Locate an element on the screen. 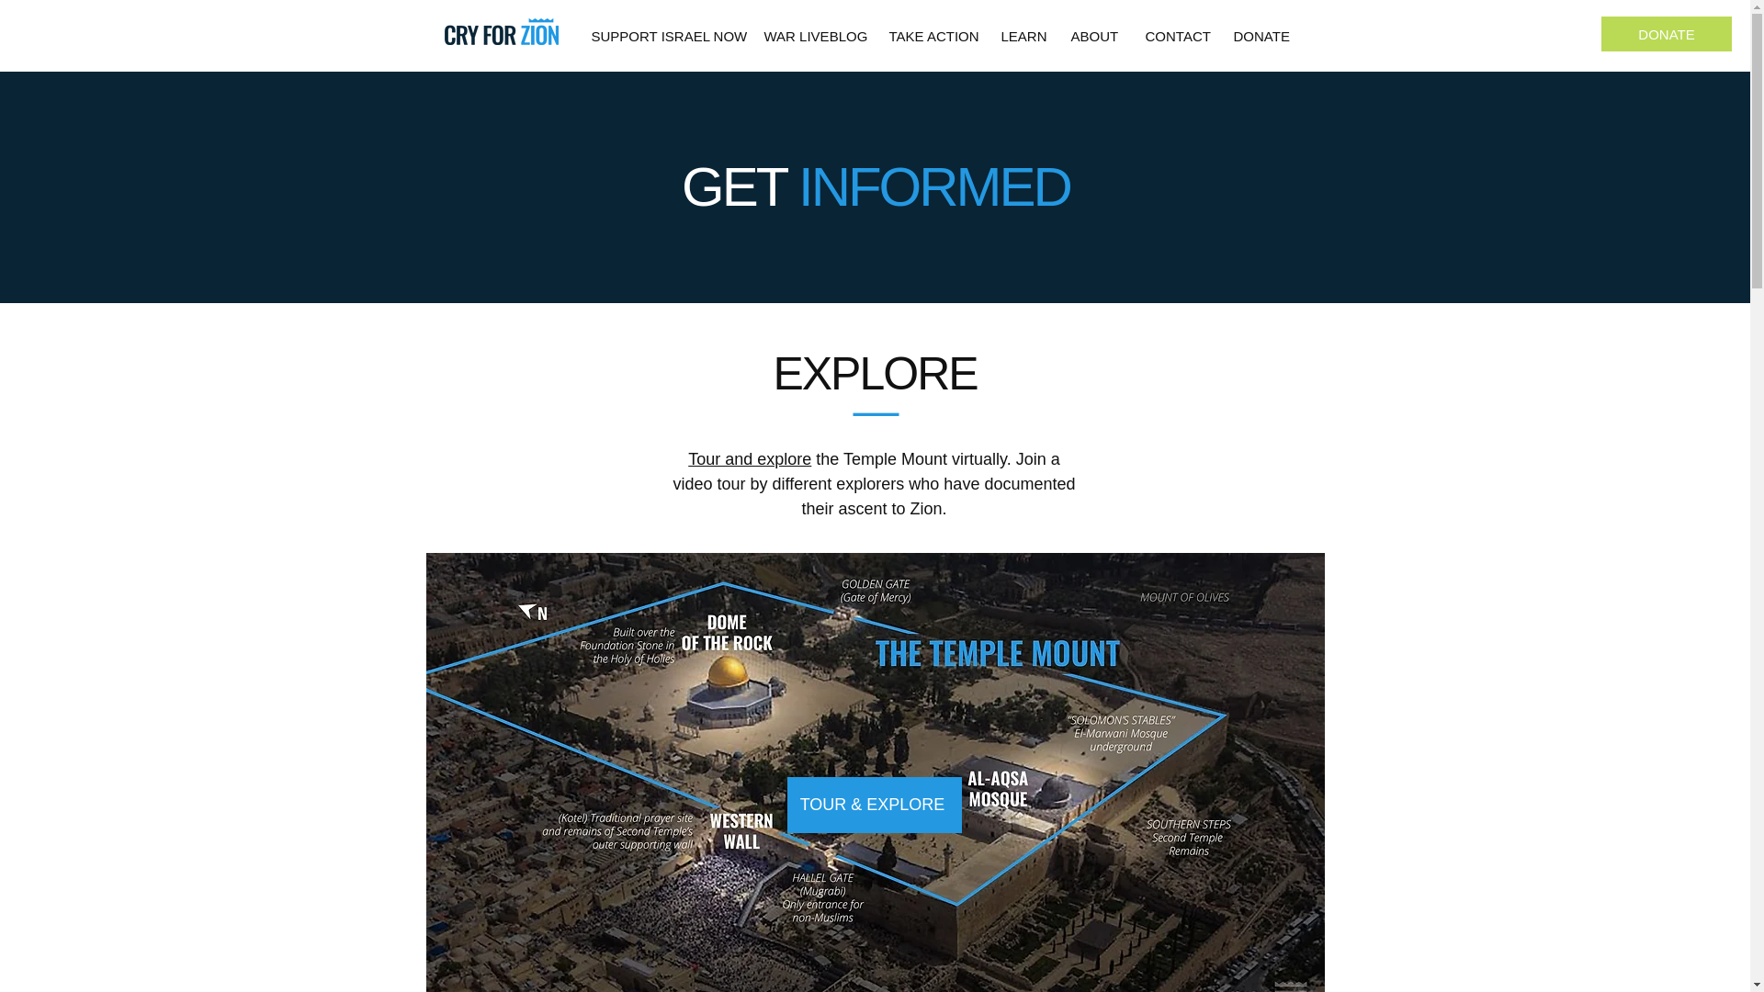 Image resolution: width=1764 pixels, height=992 pixels. CONTACT is located at coordinates (1176, 36).